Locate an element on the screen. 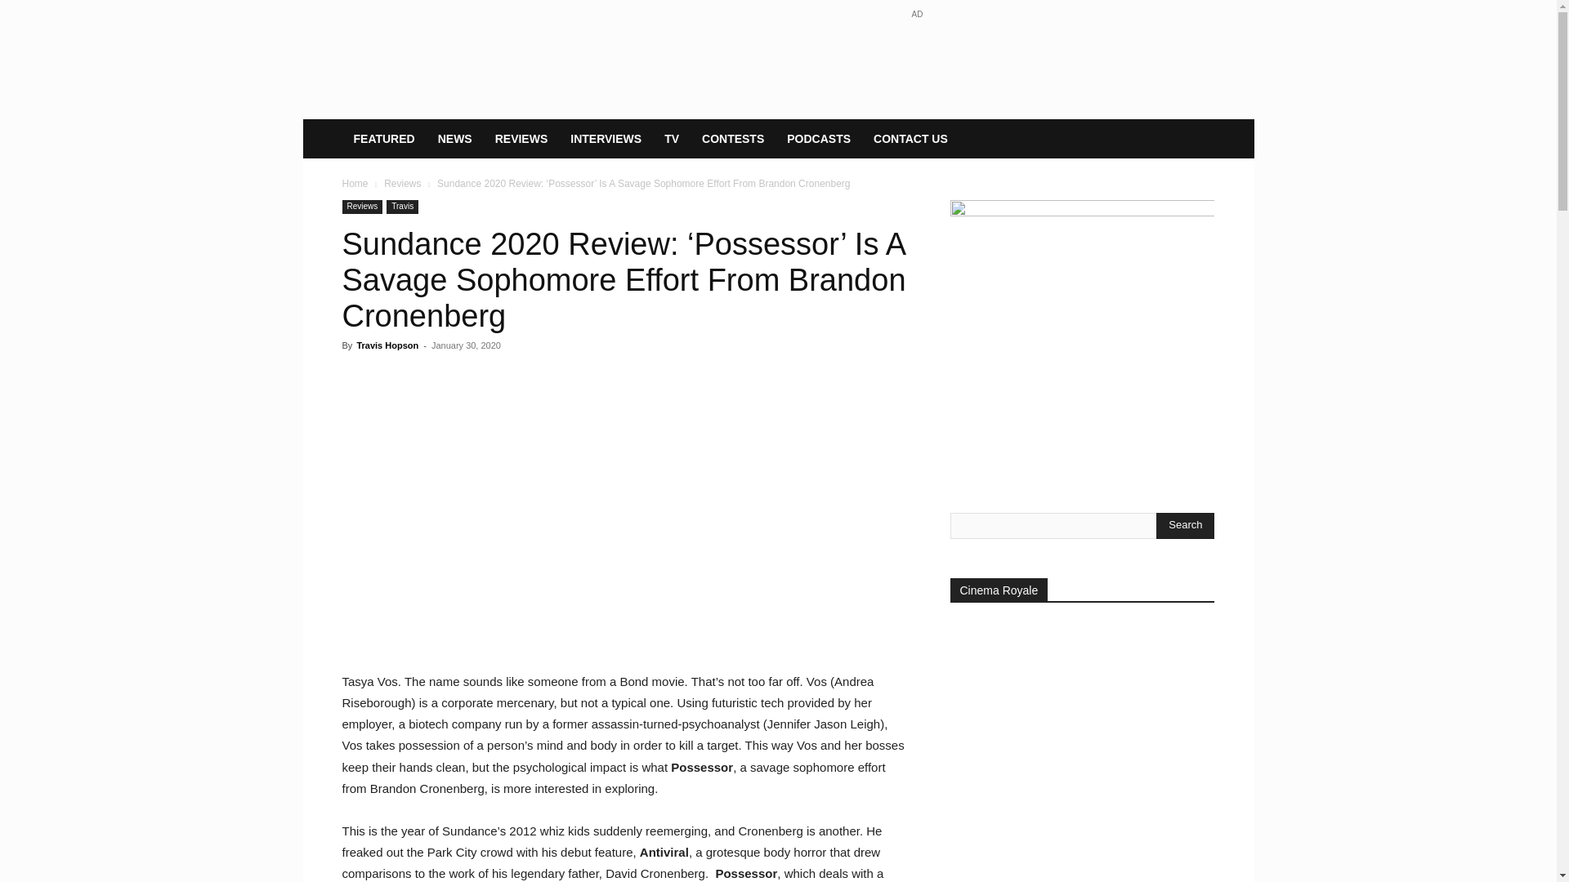  View all posts in Reviews is located at coordinates (402, 184).